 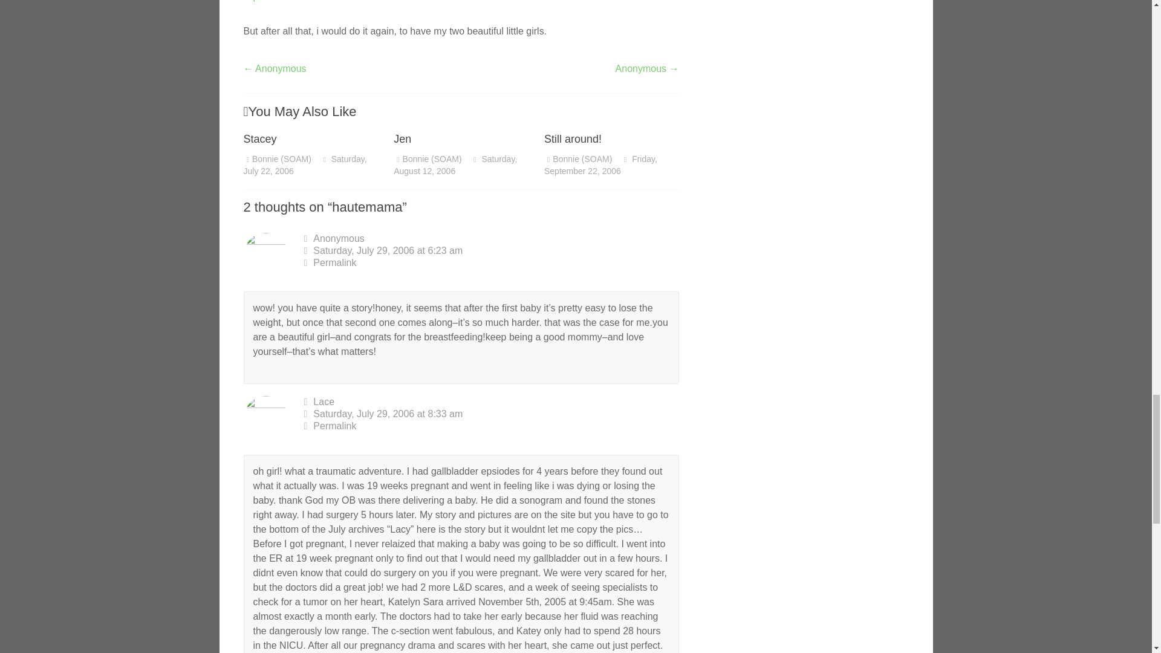 I want to click on Saturday, August 12, 2006, so click(x=455, y=164).